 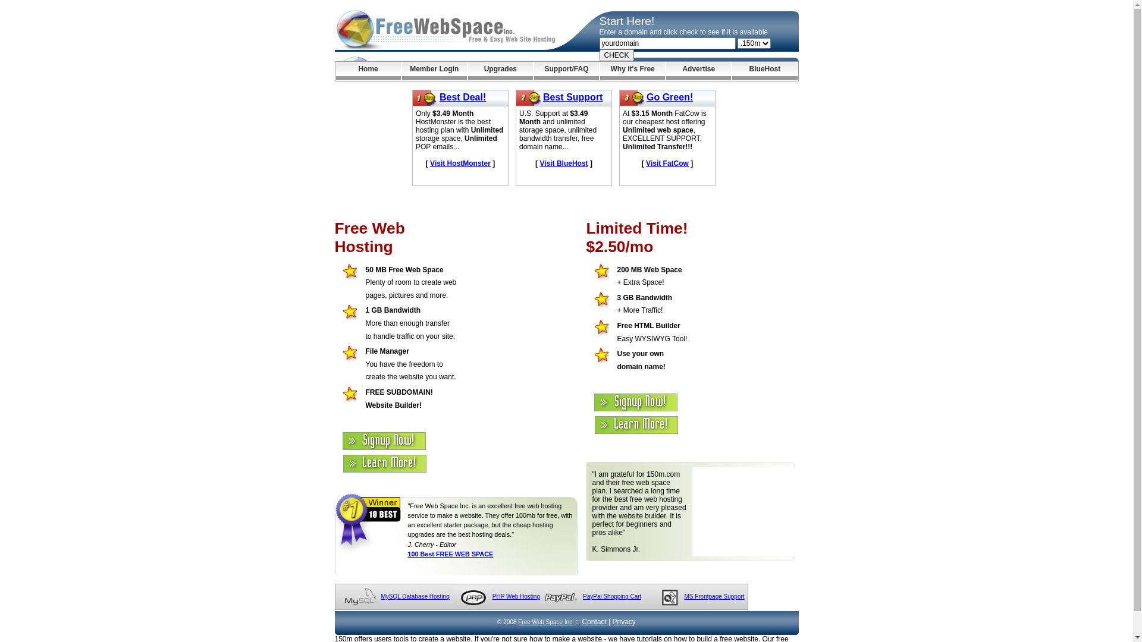 What do you see at coordinates (625, 622) in the screenshot?
I see `Privacy` at bounding box center [625, 622].